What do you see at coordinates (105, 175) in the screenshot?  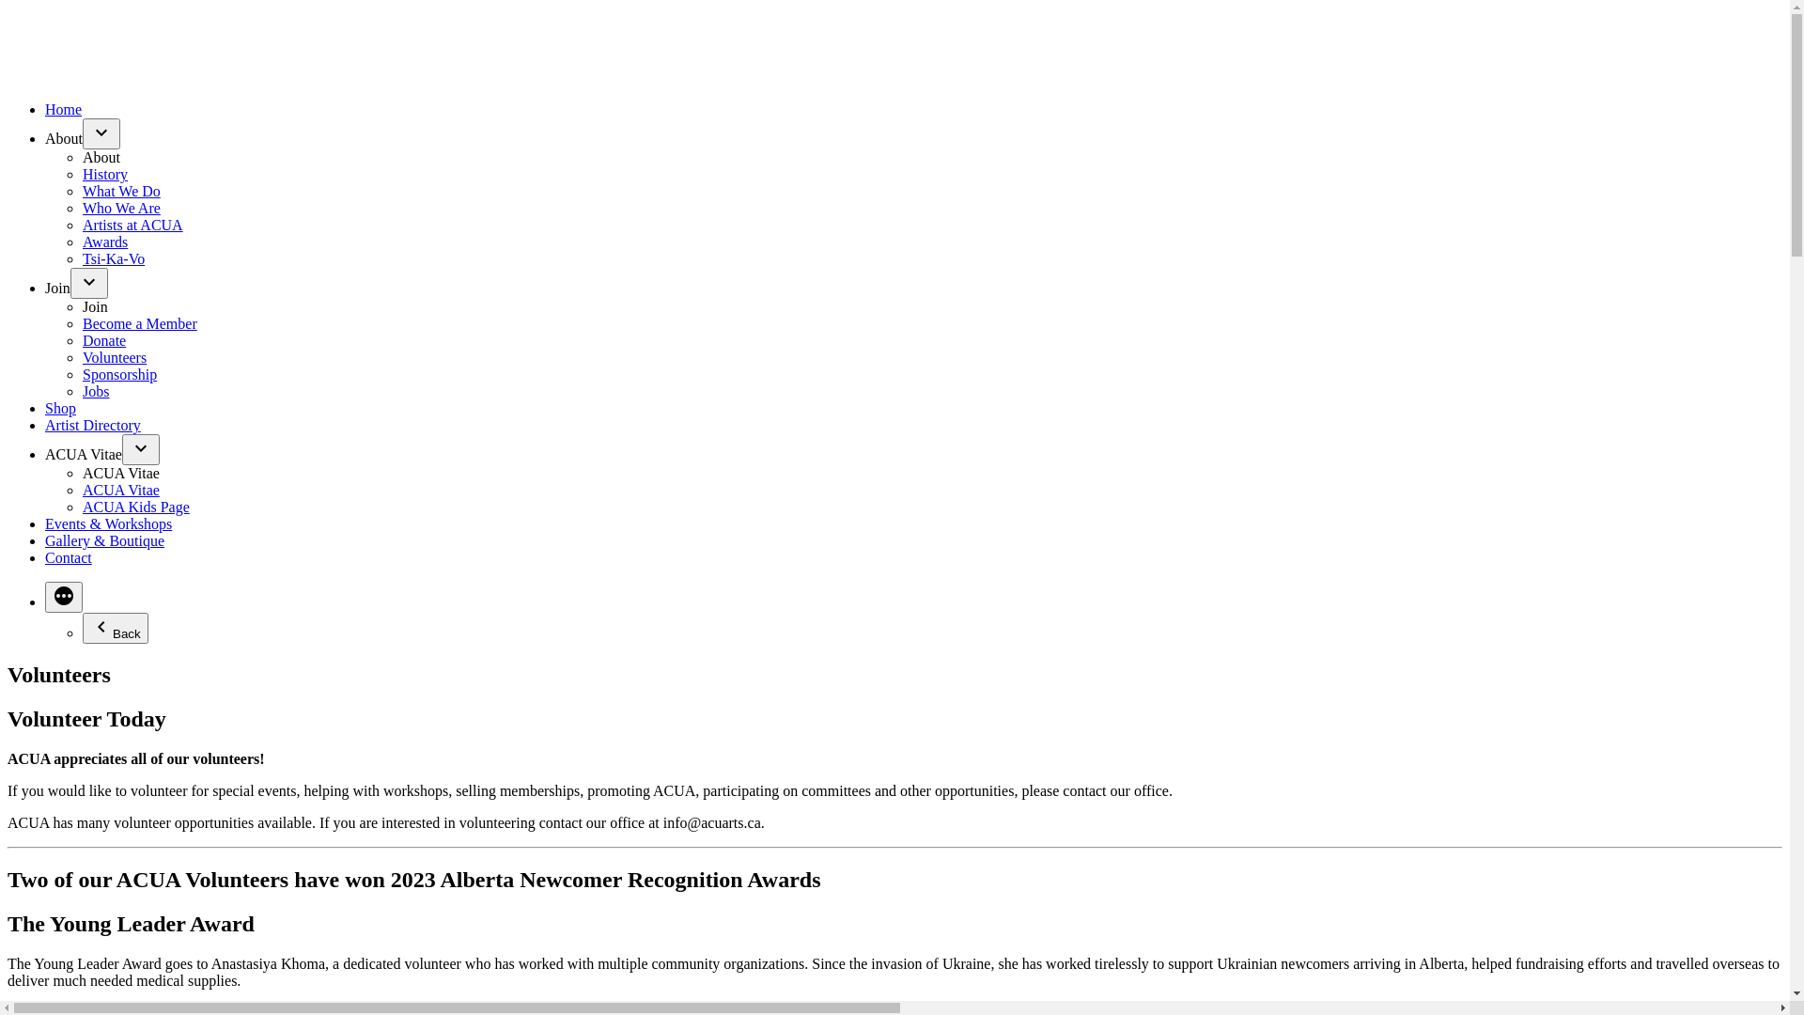 I see `History` at bounding box center [105, 175].